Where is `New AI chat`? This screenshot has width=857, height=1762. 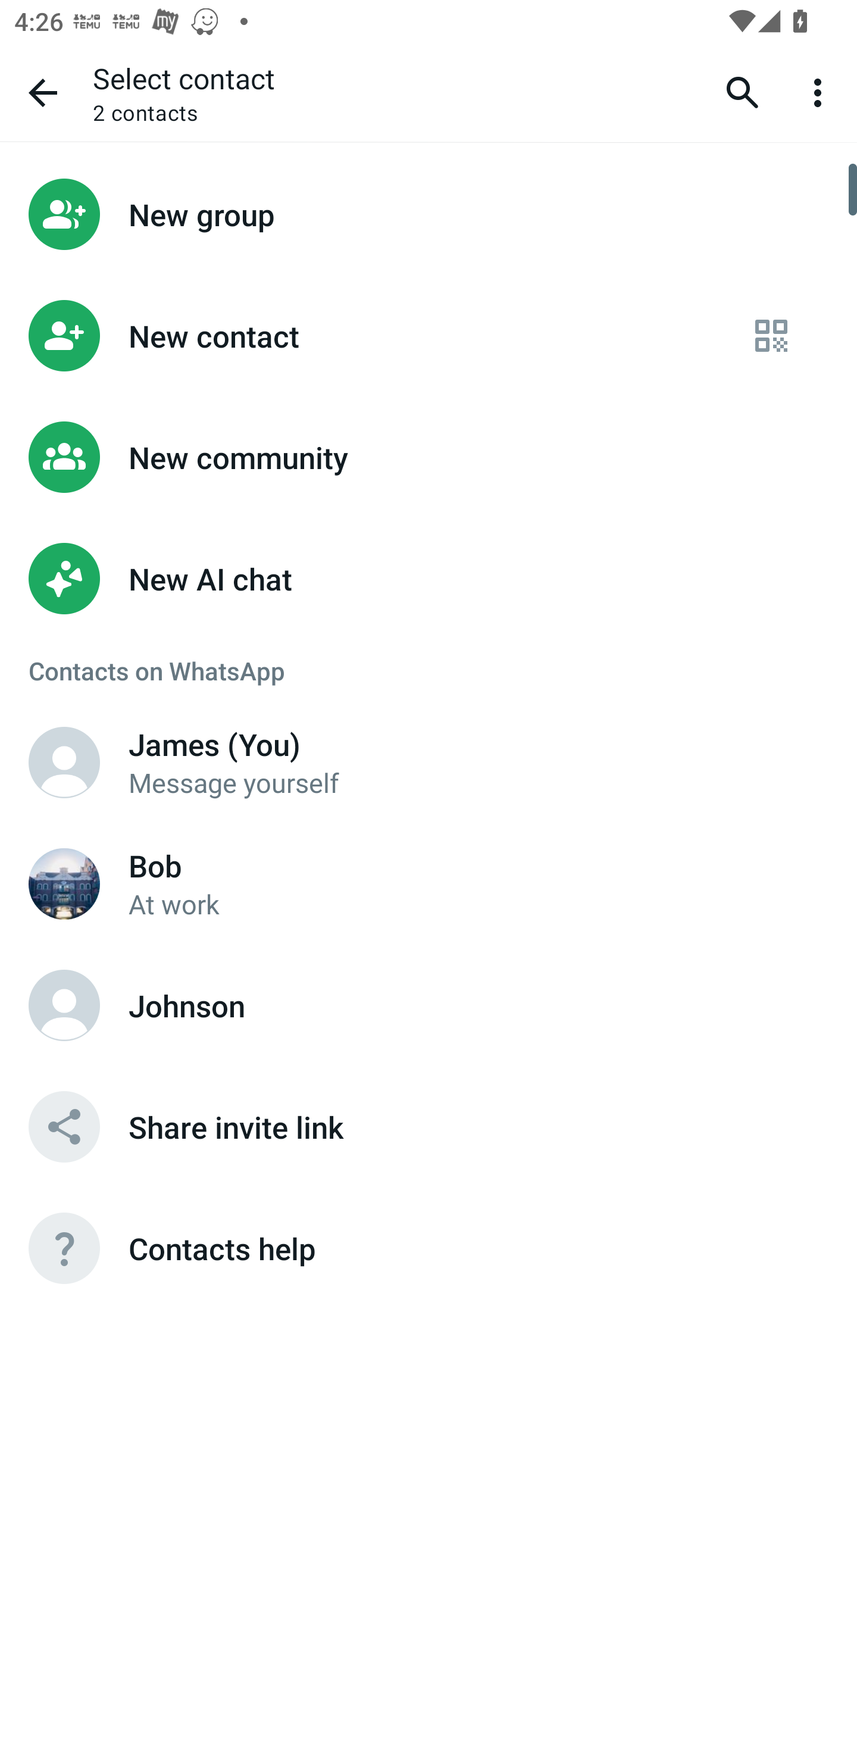 New AI chat is located at coordinates (428, 579).